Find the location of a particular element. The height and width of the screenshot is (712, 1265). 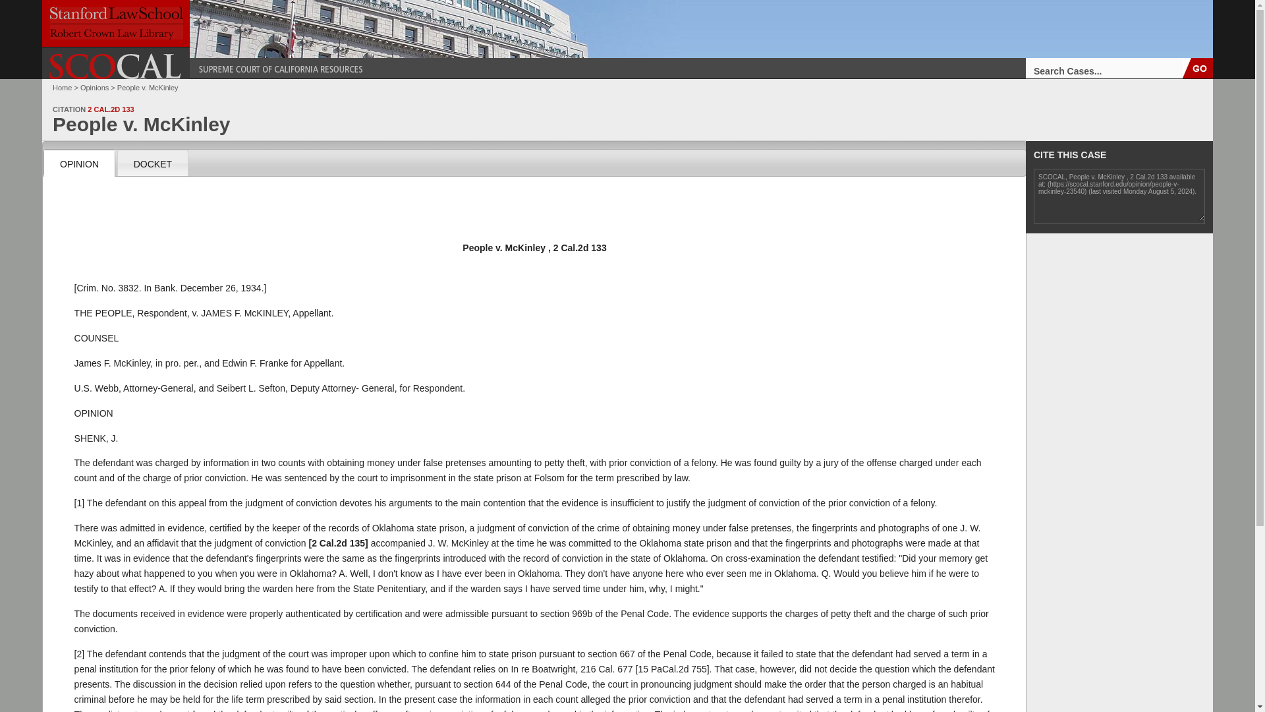

Search is located at coordinates (1198, 67).